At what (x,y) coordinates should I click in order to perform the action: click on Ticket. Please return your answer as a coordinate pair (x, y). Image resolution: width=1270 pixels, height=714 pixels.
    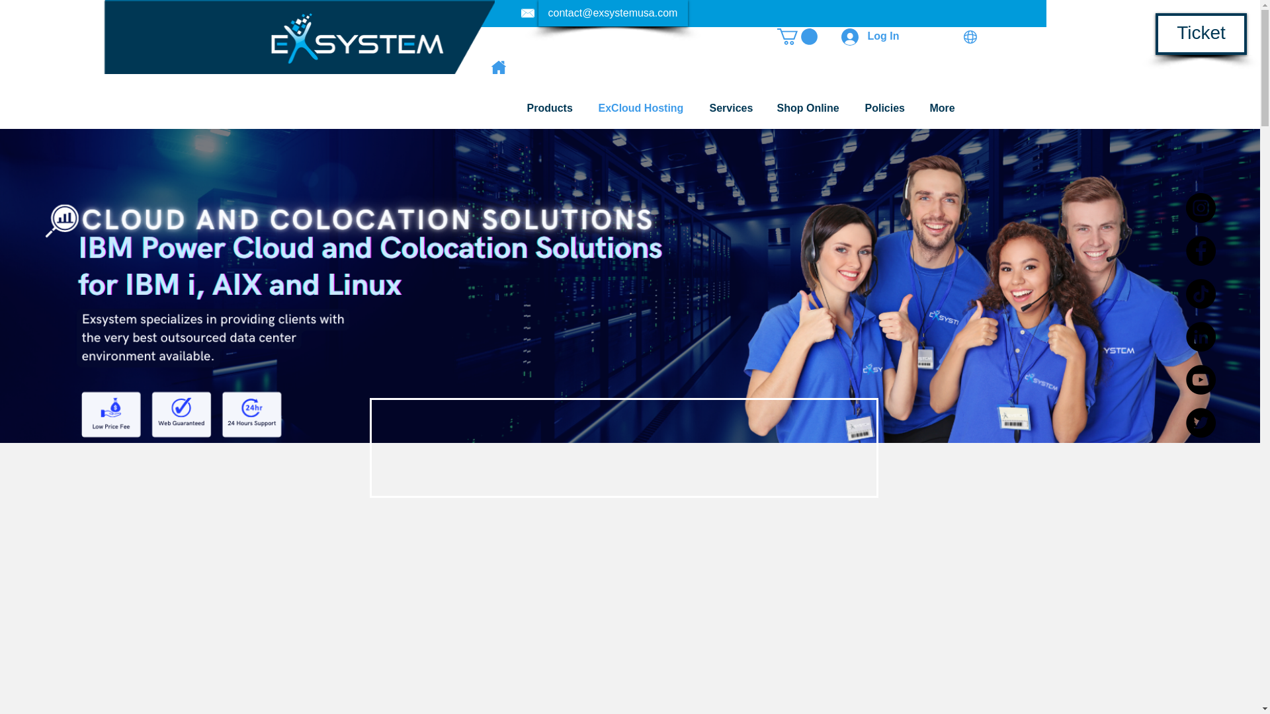
    Looking at the image, I should click on (1201, 34).